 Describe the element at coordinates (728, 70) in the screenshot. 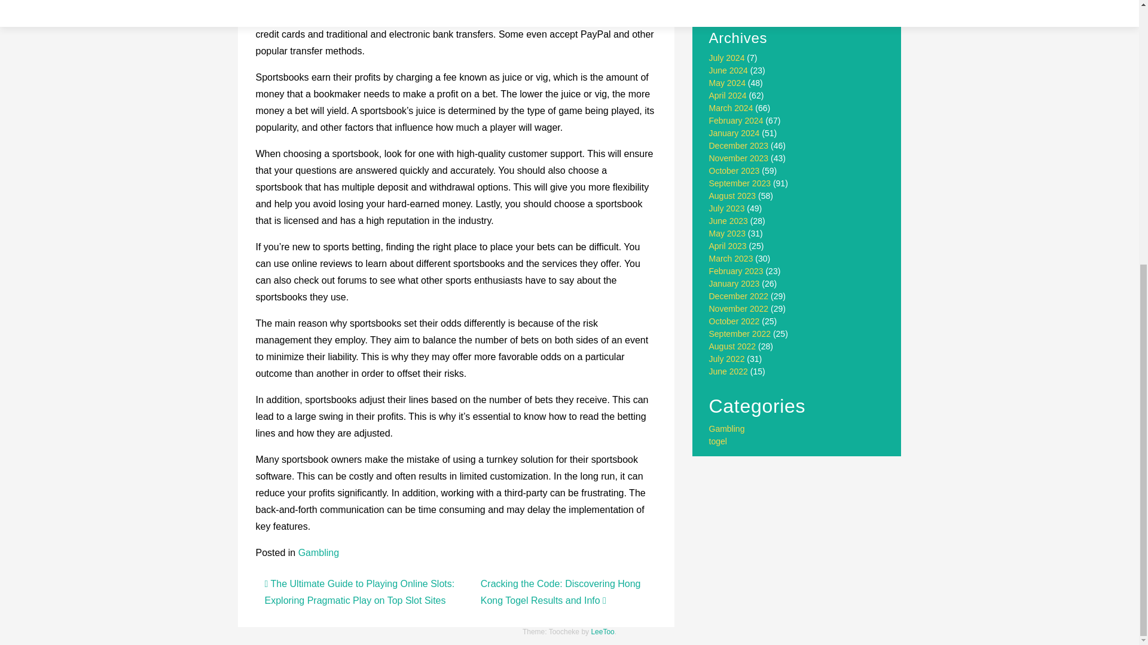

I see `June 2024` at that location.